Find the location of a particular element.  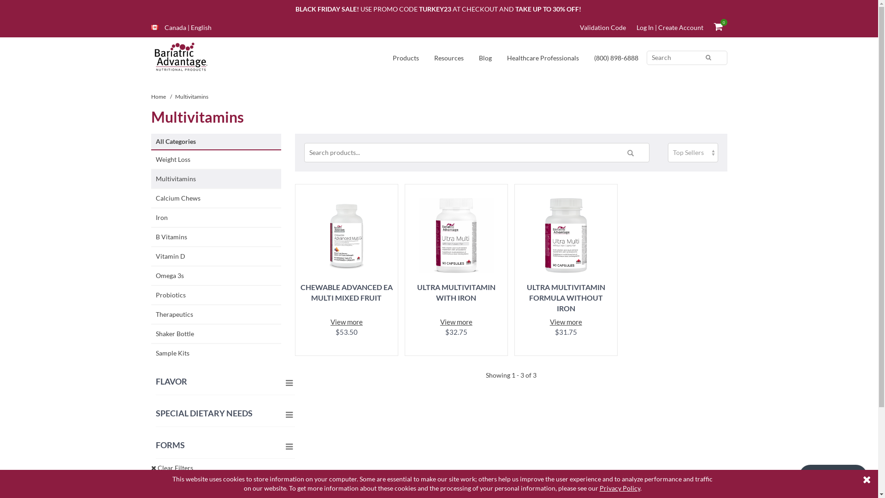

ULTRA MULTIVITAMIN WITH IRON is located at coordinates (456, 297).